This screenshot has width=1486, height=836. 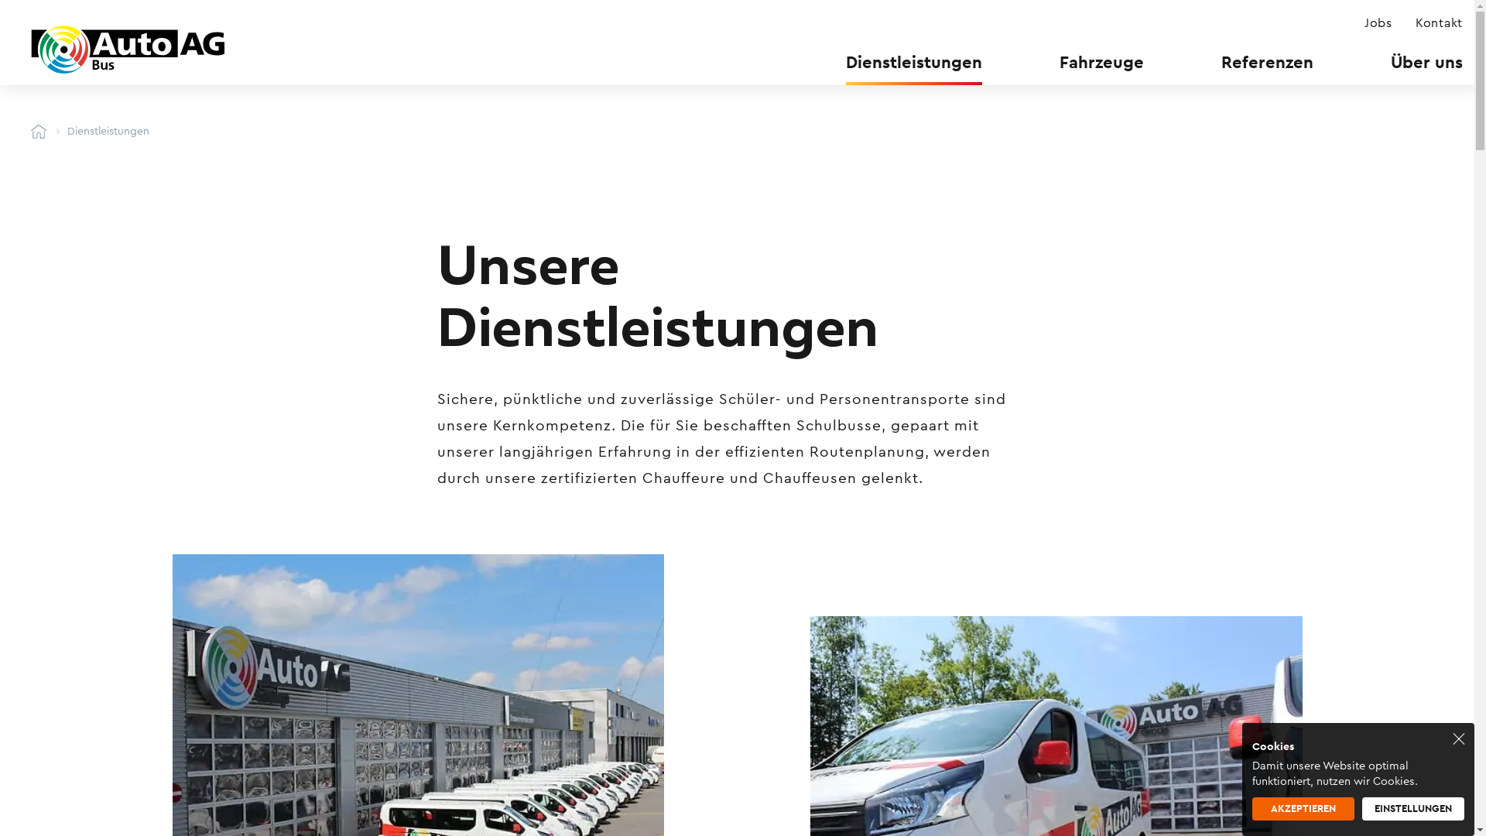 I want to click on Fahrzeuge, so click(x=1102, y=62).